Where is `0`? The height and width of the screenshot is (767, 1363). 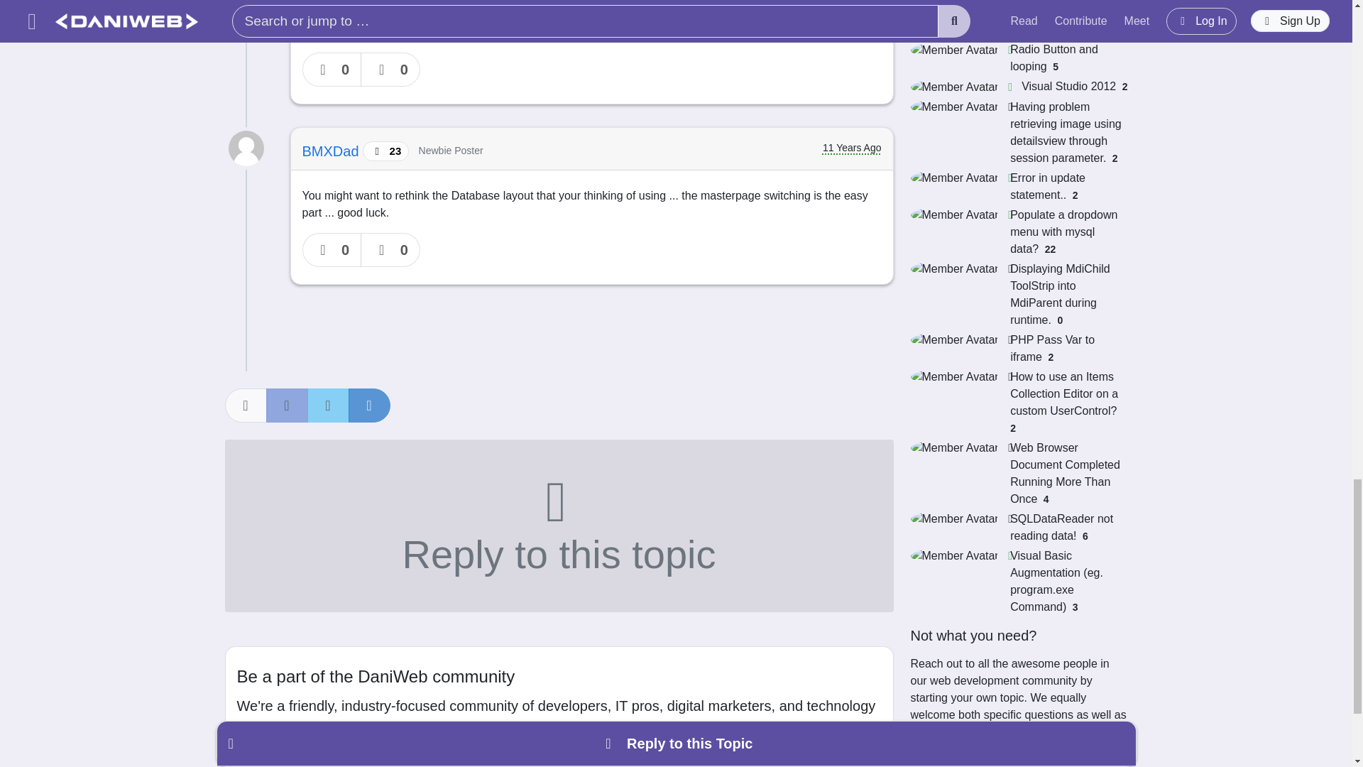
0 is located at coordinates (332, 70).